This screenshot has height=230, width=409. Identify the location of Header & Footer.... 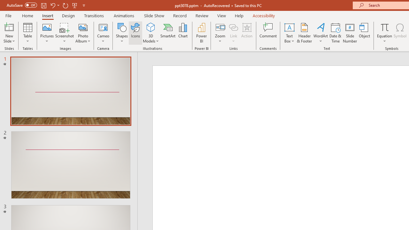
(304, 33).